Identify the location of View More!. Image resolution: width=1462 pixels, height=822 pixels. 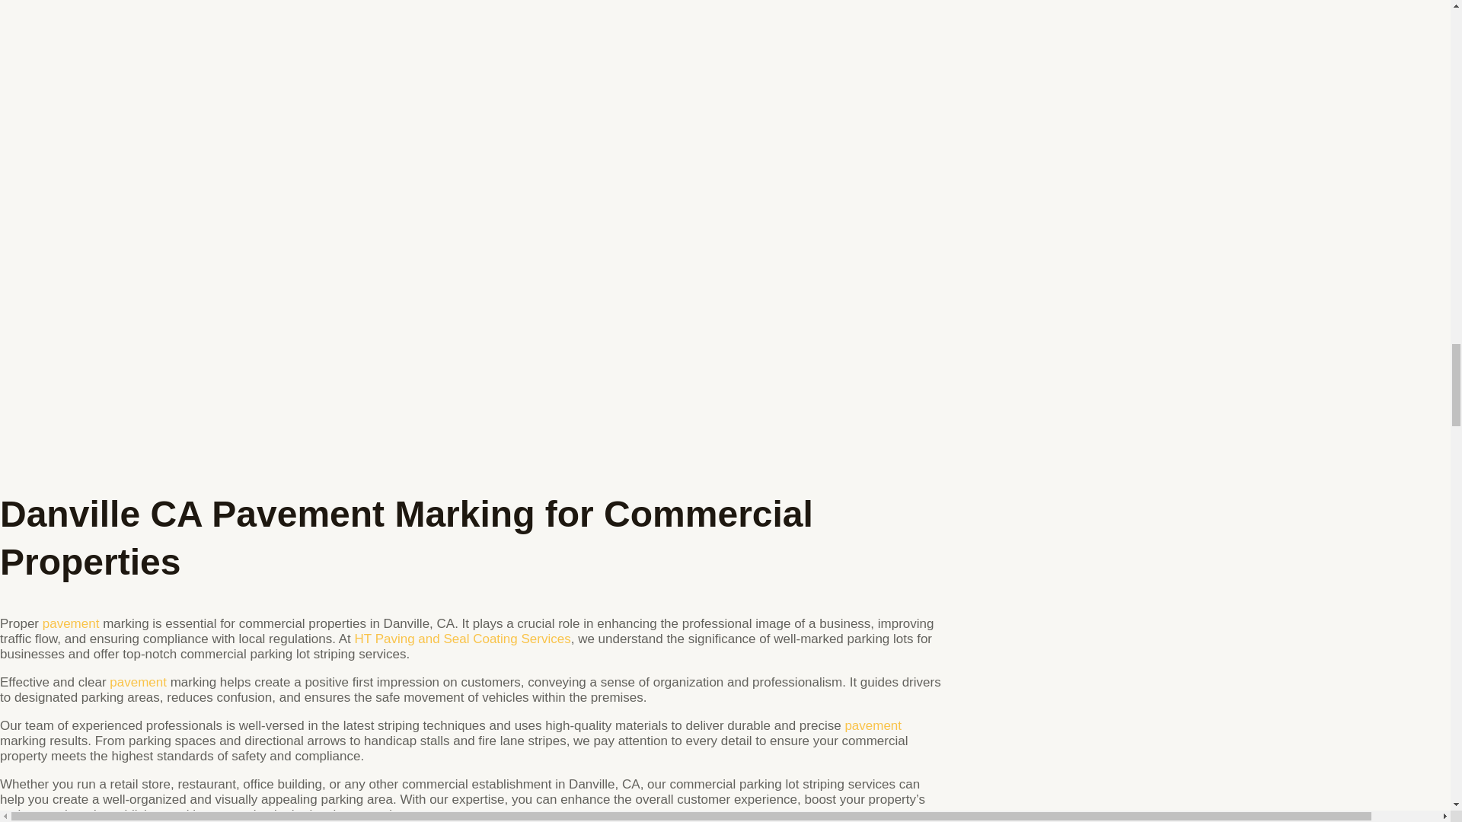
(70, 624).